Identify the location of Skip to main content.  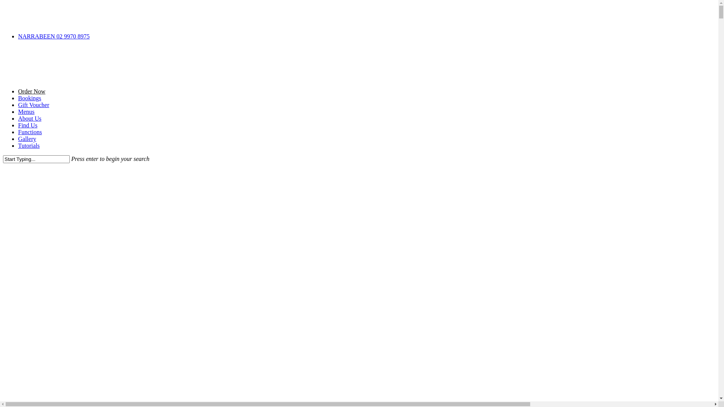
(3, 3).